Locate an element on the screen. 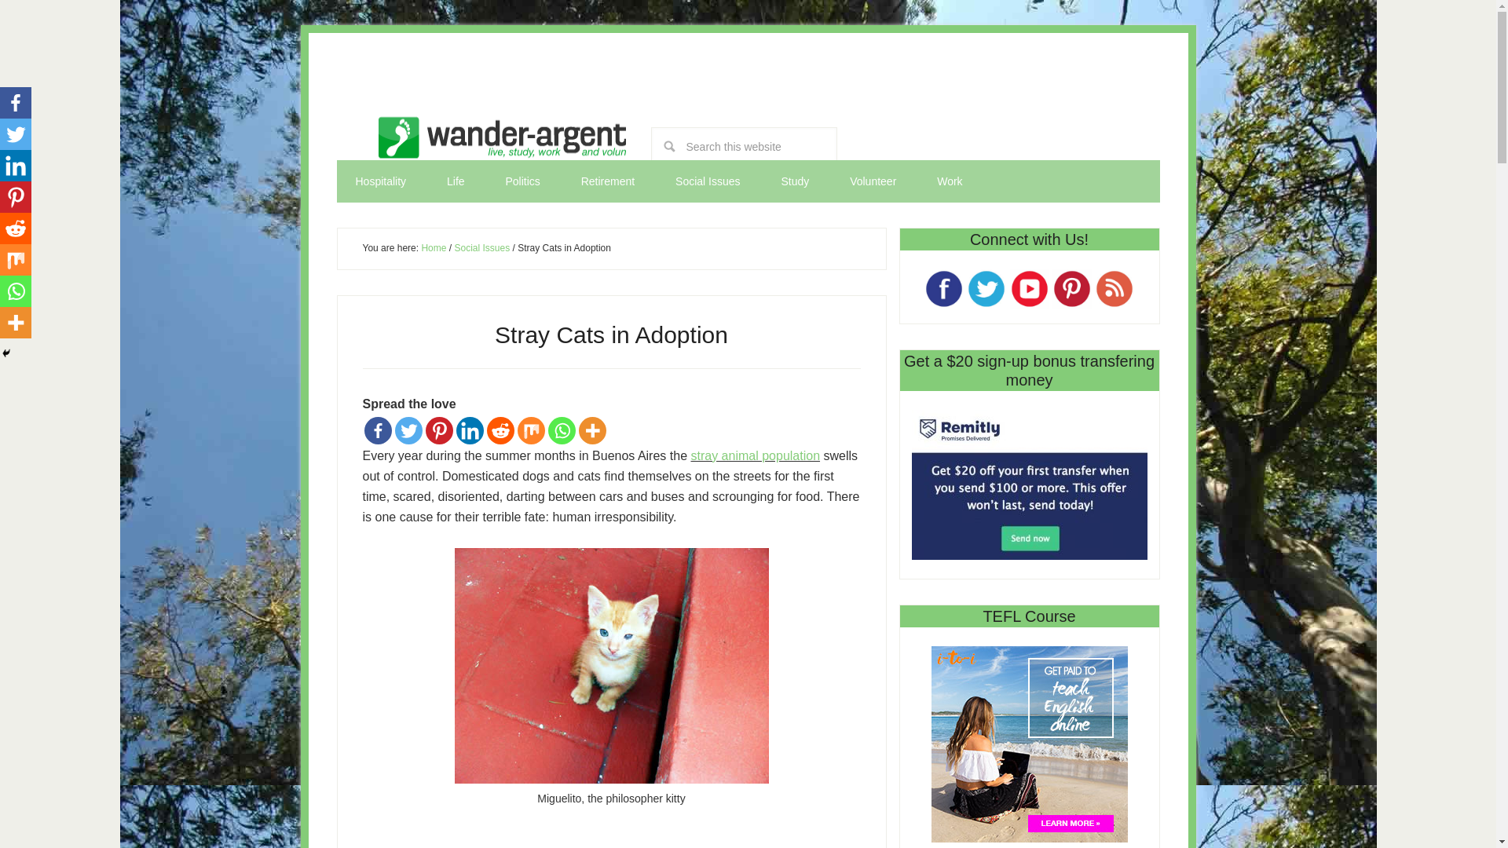  Social Issues is located at coordinates (481, 247).